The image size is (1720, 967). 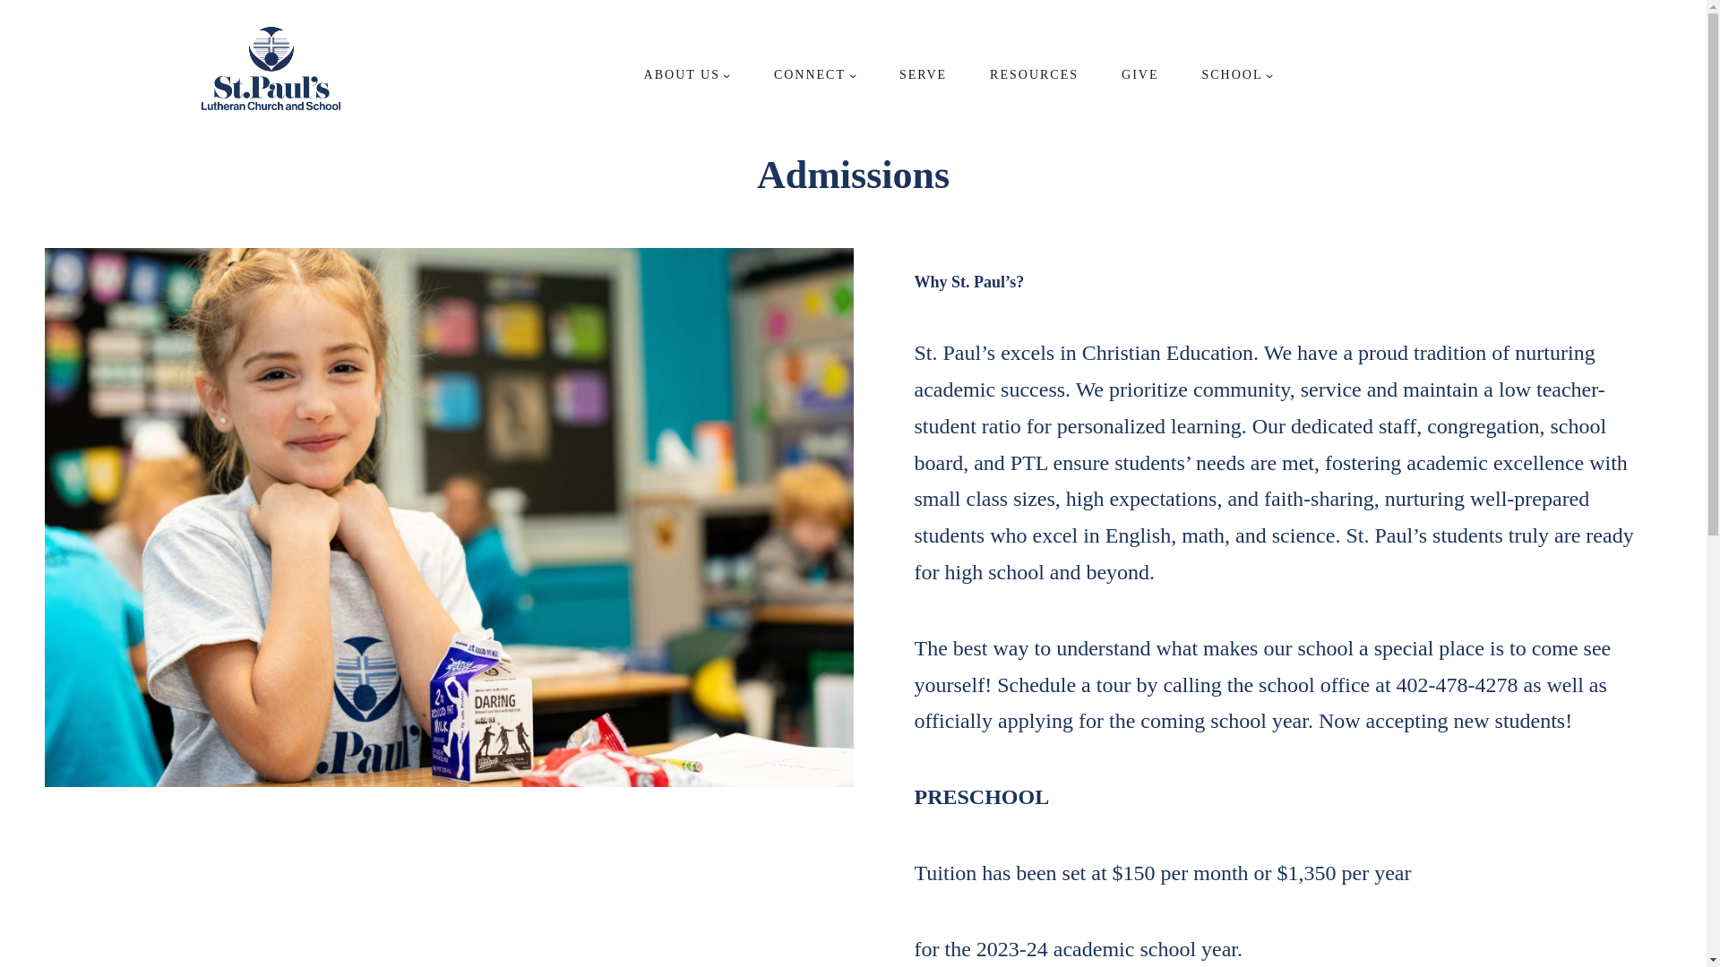 I want to click on SCHOOL, so click(x=1231, y=74).